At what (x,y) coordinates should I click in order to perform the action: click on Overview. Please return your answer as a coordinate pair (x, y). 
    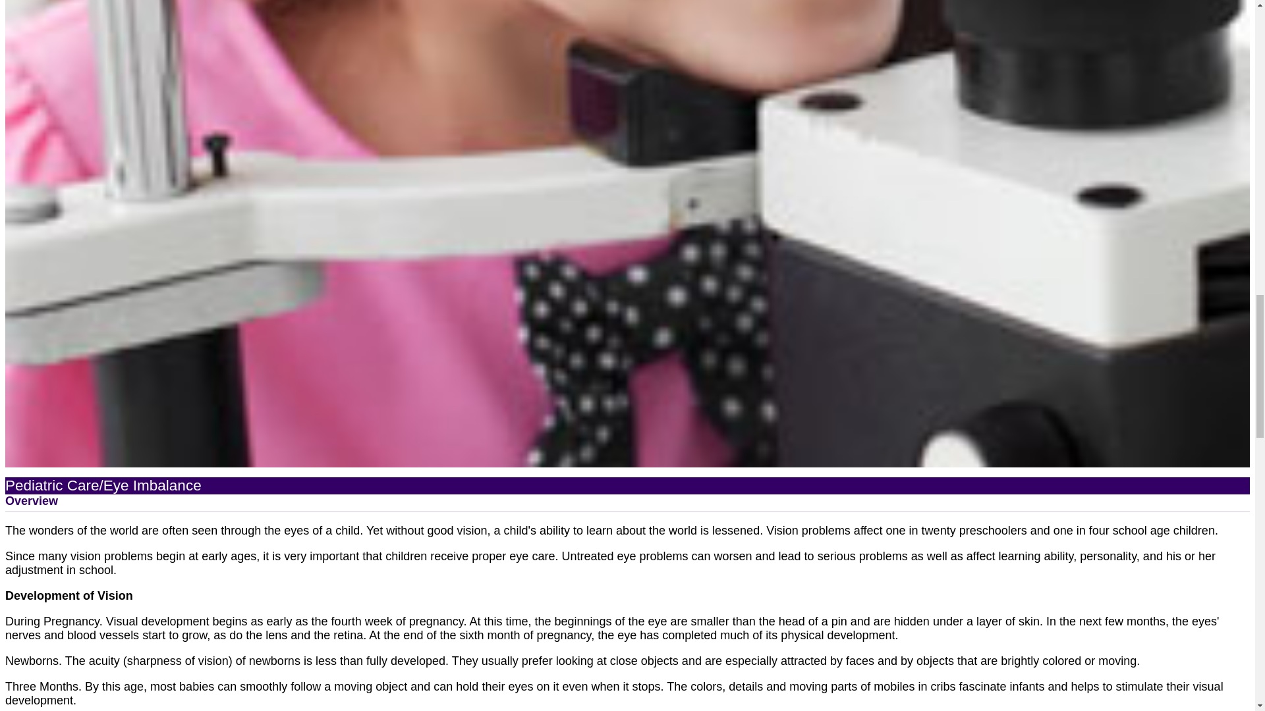
    Looking at the image, I should click on (32, 500).